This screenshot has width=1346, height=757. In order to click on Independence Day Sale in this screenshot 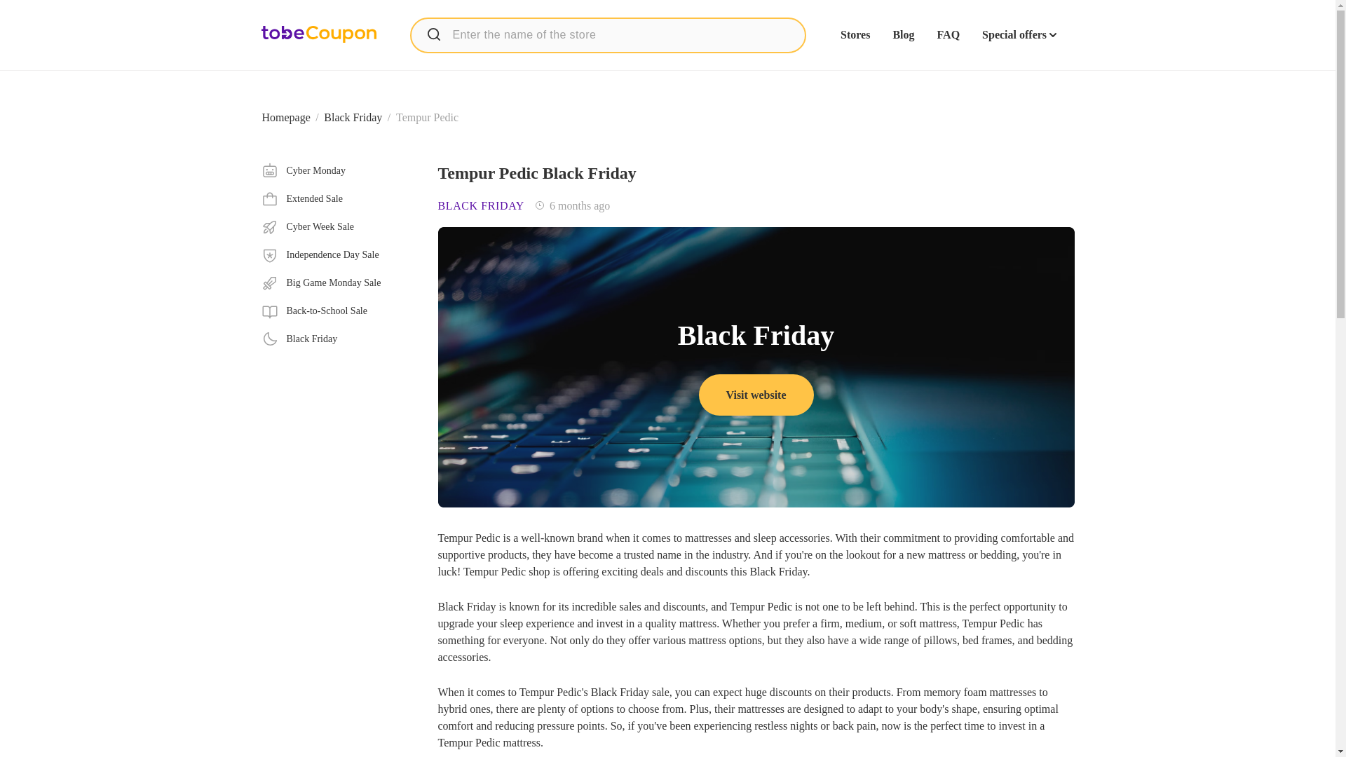, I will do `click(338, 255)`.